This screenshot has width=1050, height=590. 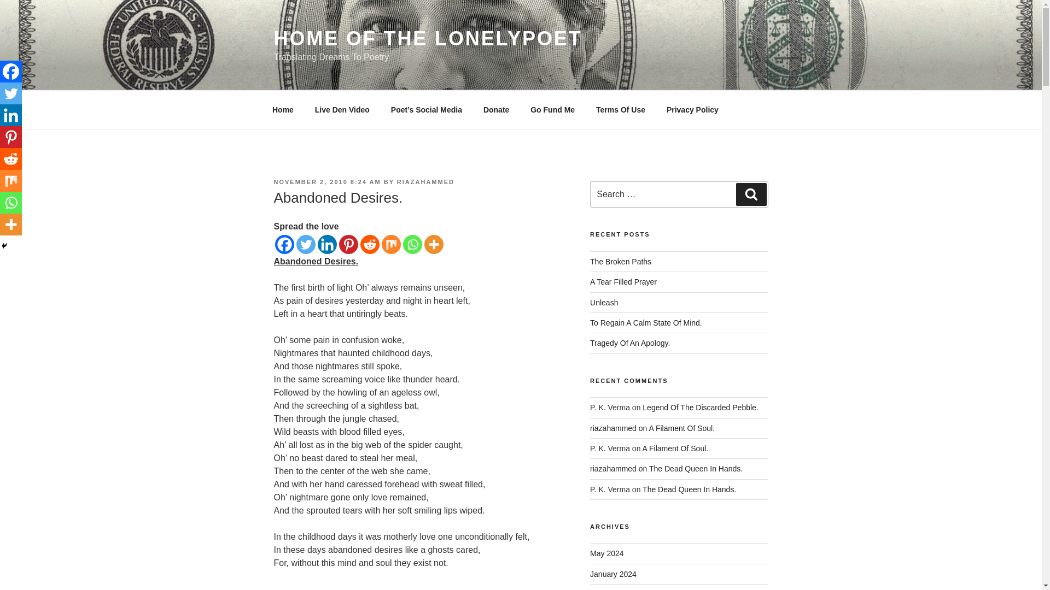 What do you see at coordinates (692, 109) in the screenshot?
I see `Privacy Policy` at bounding box center [692, 109].